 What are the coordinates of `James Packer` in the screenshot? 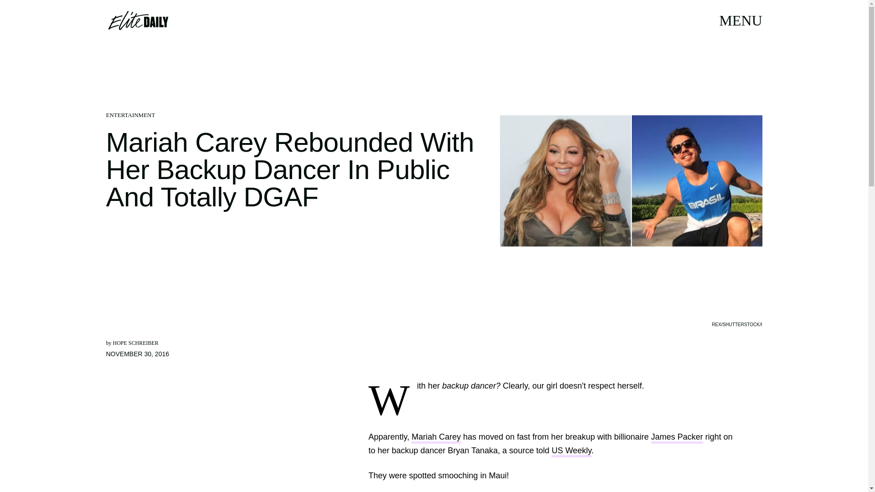 It's located at (676, 438).